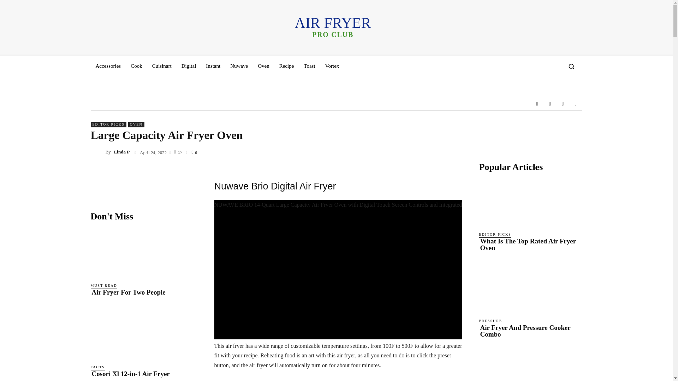  I want to click on Accessories, so click(108, 66).